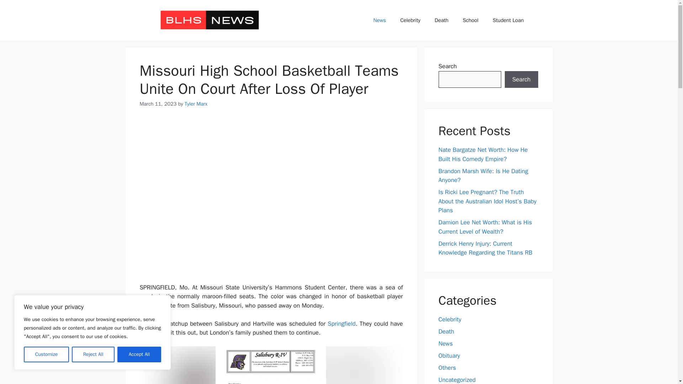 Image resolution: width=683 pixels, height=384 pixels. Describe the element at coordinates (521, 80) in the screenshot. I see `Search` at that location.